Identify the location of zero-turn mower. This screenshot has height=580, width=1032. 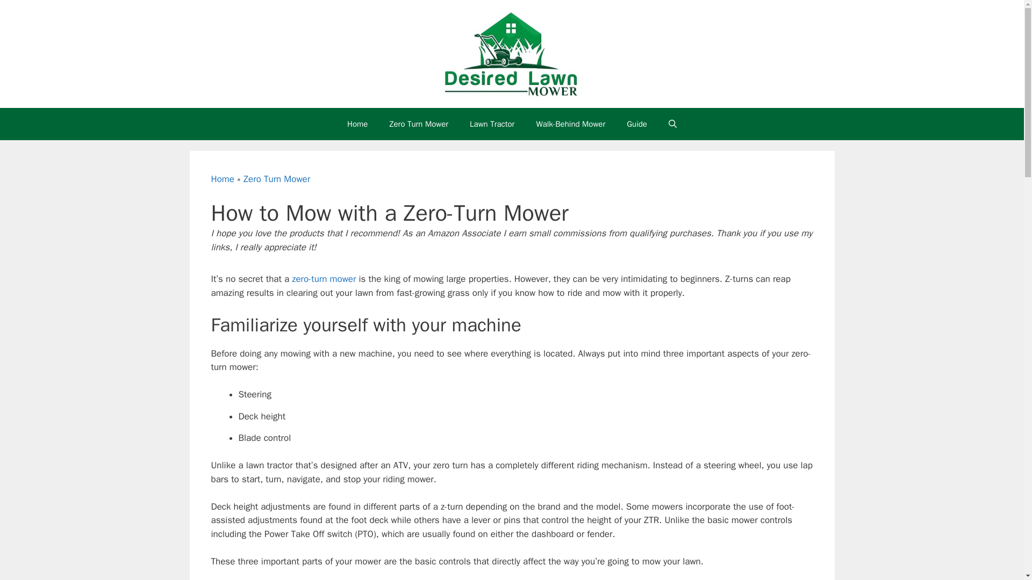
(324, 279).